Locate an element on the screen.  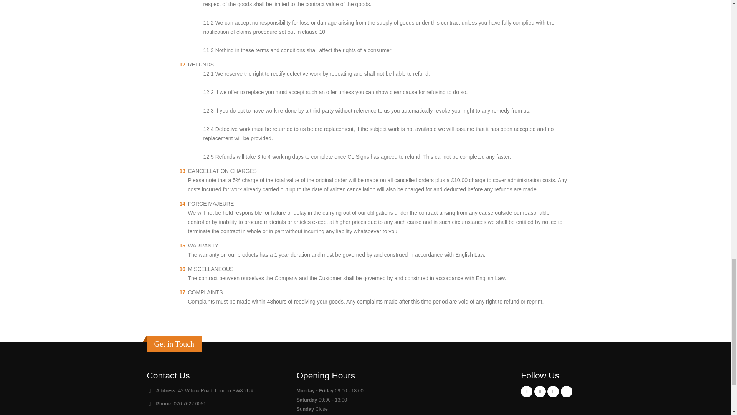
Facebook is located at coordinates (527, 391).